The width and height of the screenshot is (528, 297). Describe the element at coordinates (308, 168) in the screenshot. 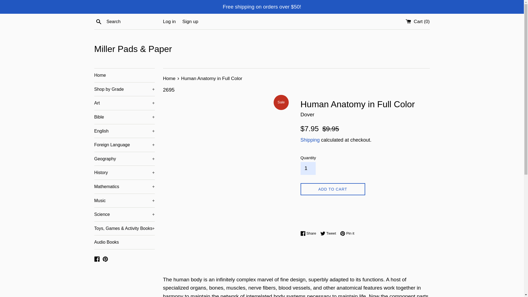

I see `1` at that location.